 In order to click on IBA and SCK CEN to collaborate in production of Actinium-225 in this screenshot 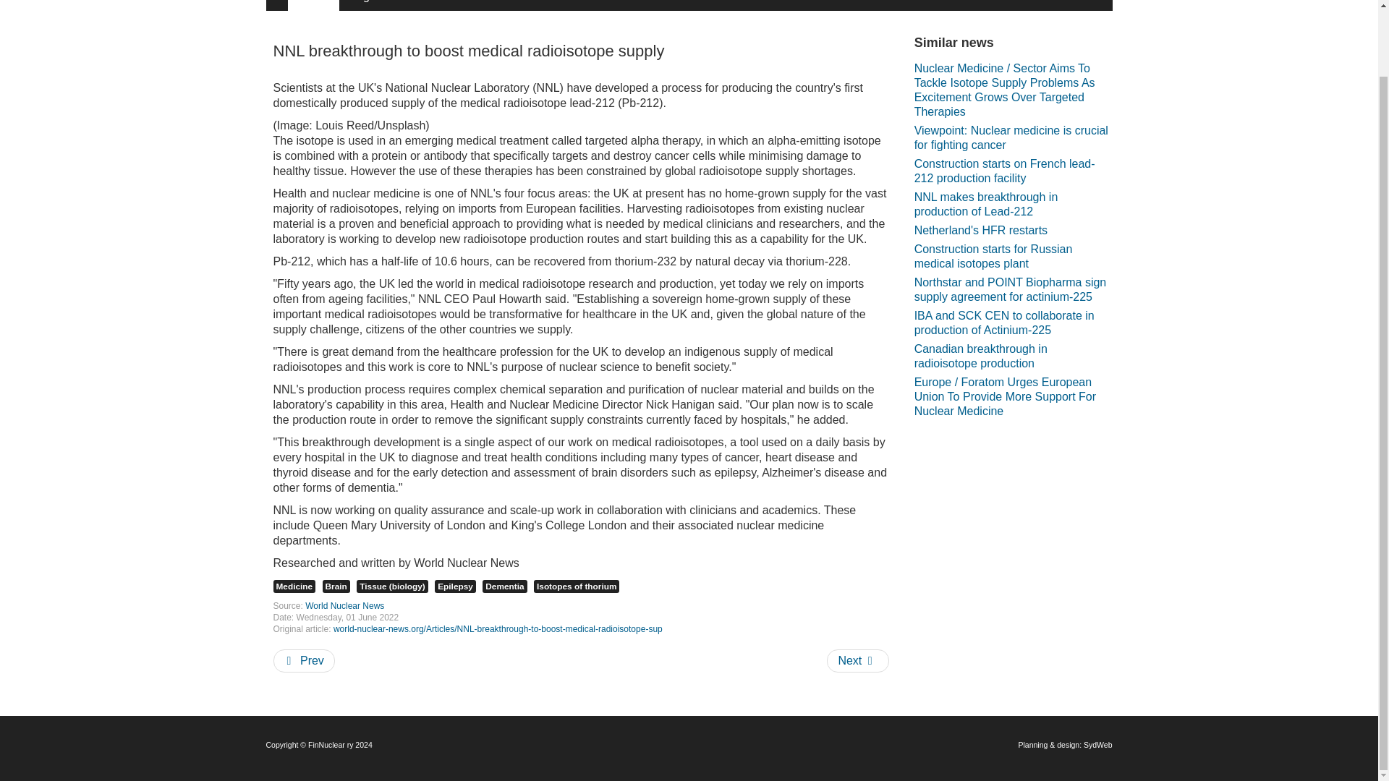, I will do `click(1013, 323)`.